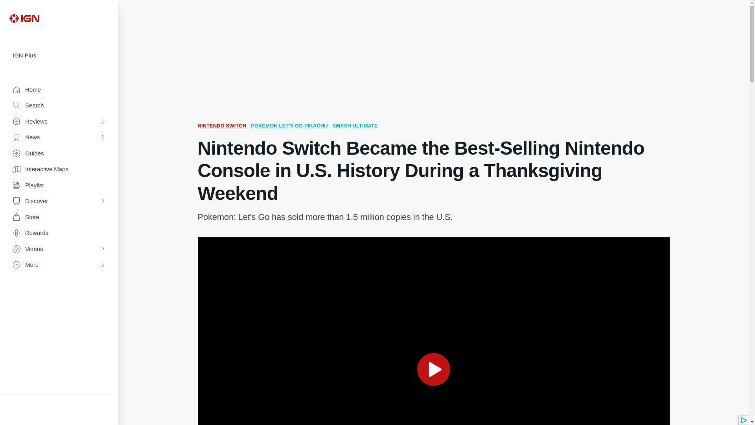 The width and height of the screenshot is (755, 425). I want to click on Home, so click(59, 90).